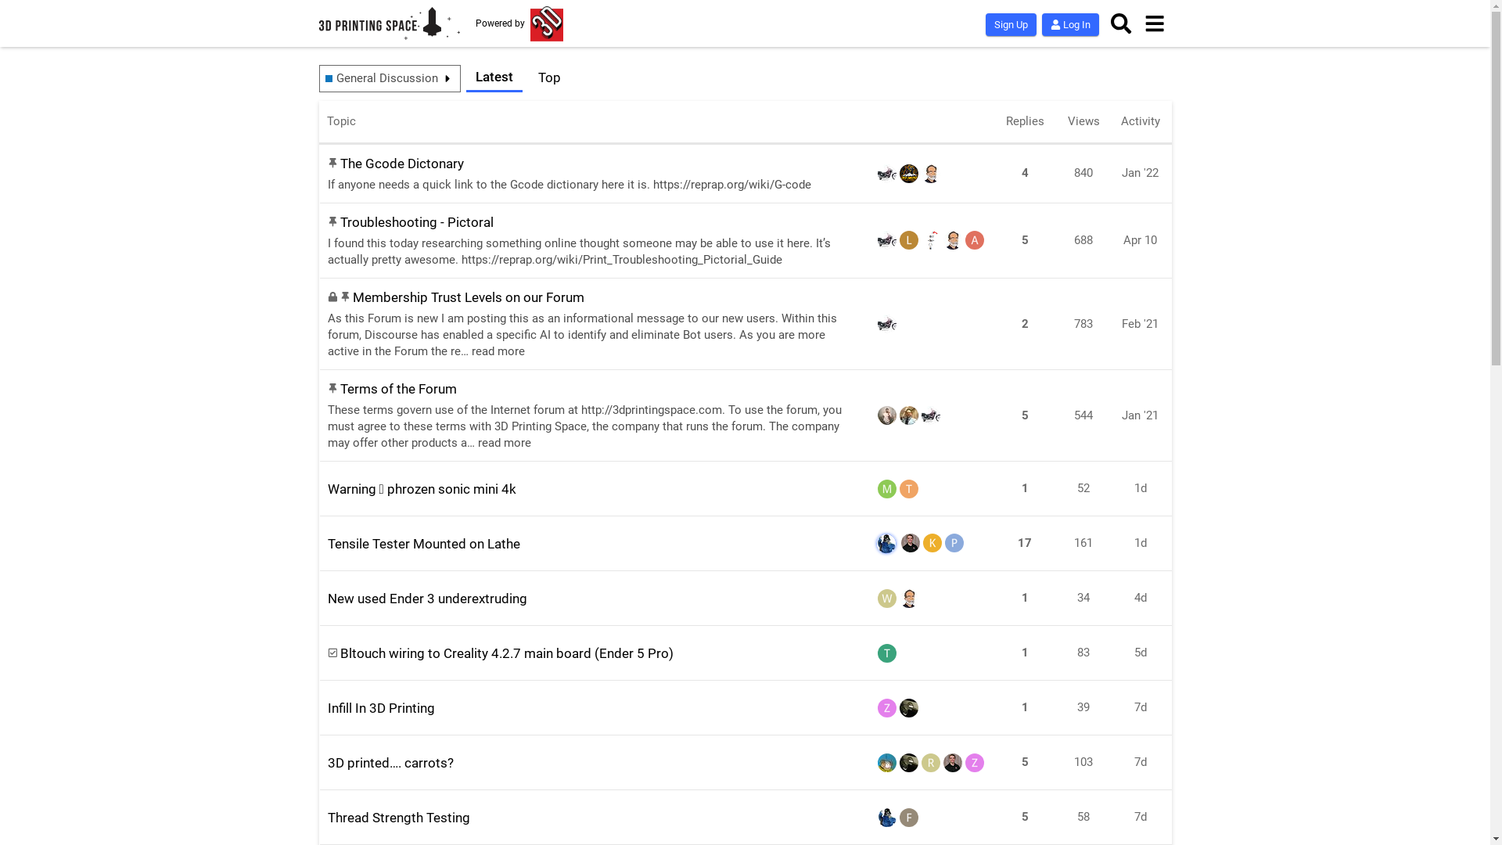  What do you see at coordinates (1025, 762) in the screenshot?
I see `5` at bounding box center [1025, 762].